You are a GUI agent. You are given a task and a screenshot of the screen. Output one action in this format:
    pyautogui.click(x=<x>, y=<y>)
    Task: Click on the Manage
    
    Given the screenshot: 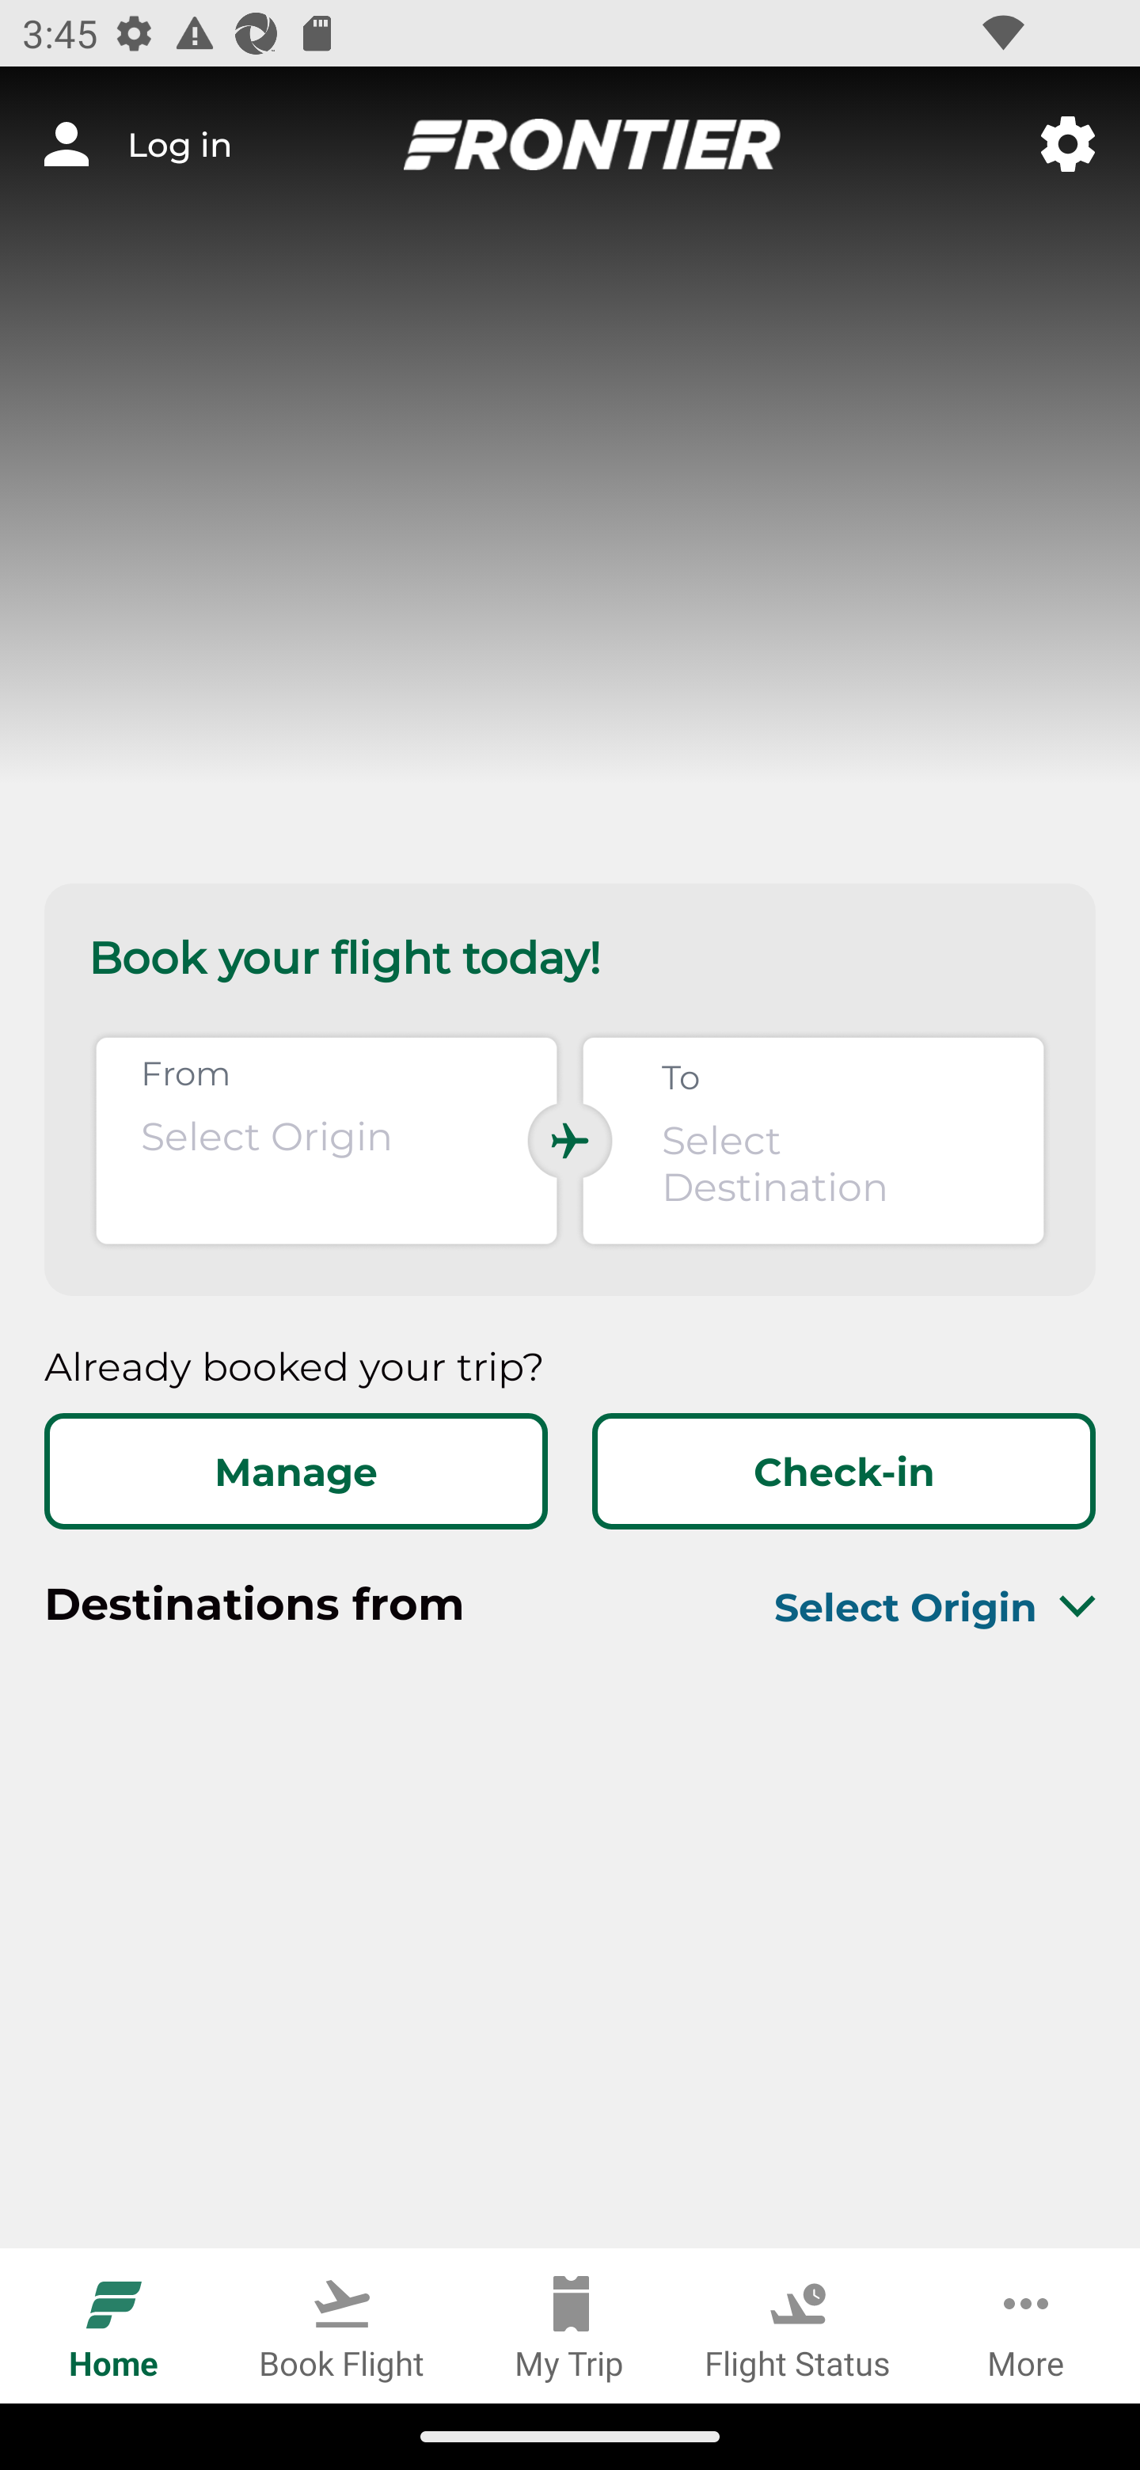 What is the action you would take?
    pyautogui.click(x=296, y=1471)
    